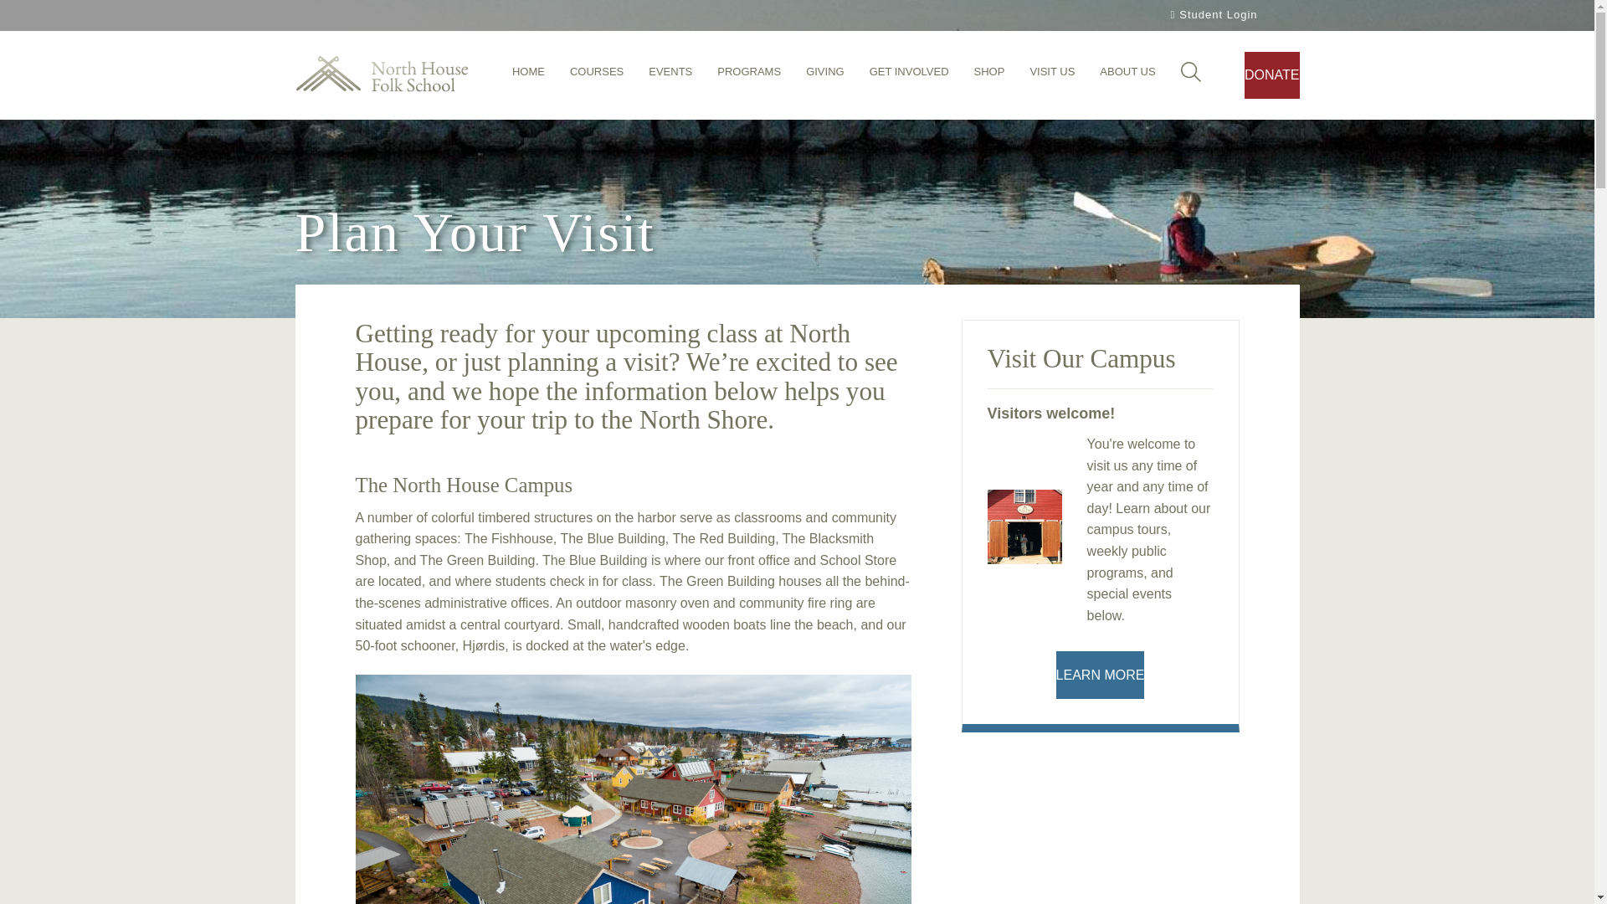 The height and width of the screenshot is (904, 1607). Describe the element at coordinates (528, 76) in the screenshot. I see `HOME` at that location.